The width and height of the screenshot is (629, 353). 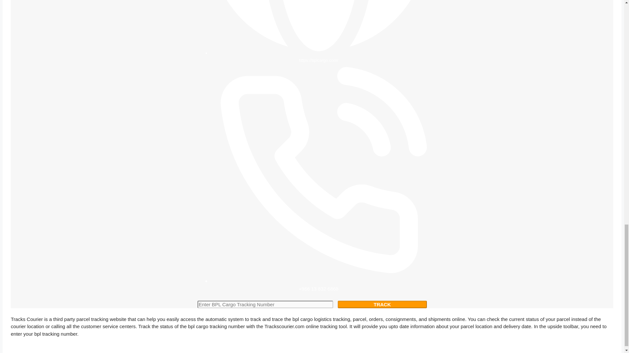 What do you see at coordinates (382, 304) in the screenshot?
I see `Track` at bounding box center [382, 304].